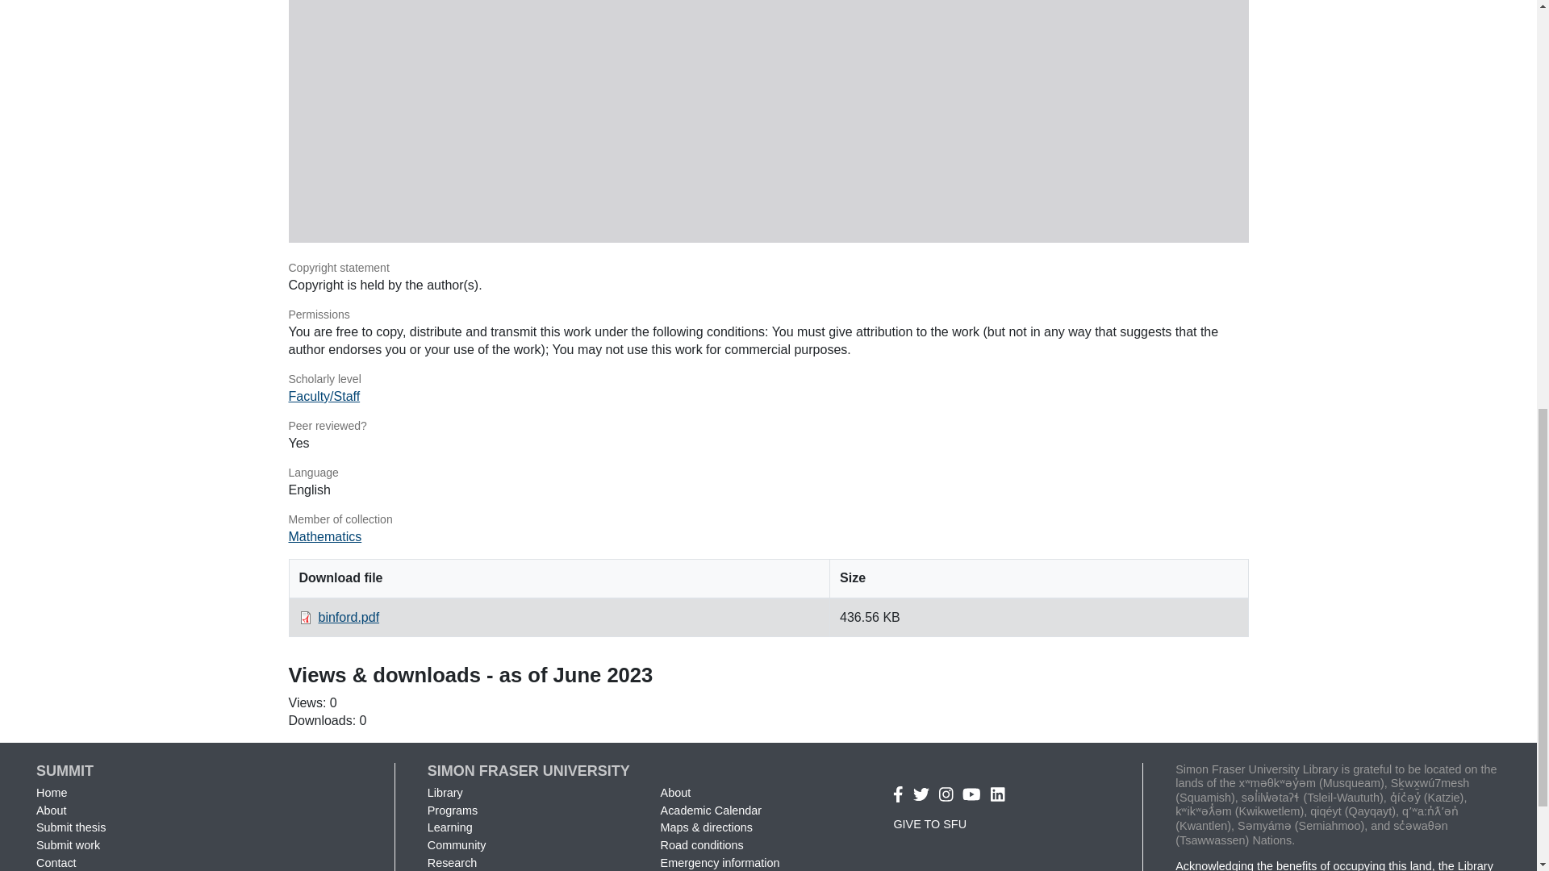  Describe the element at coordinates (68, 845) in the screenshot. I see `Submit work` at that location.